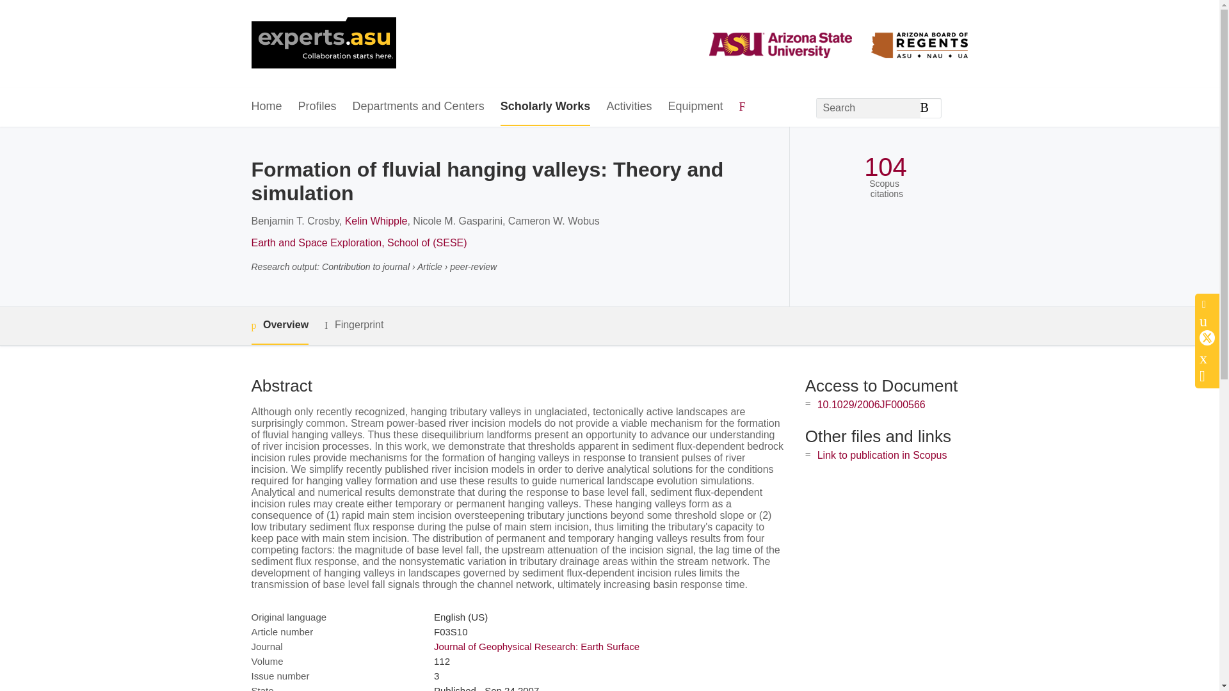 The width and height of the screenshot is (1229, 691). I want to click on Profiles, so click(317, 107).